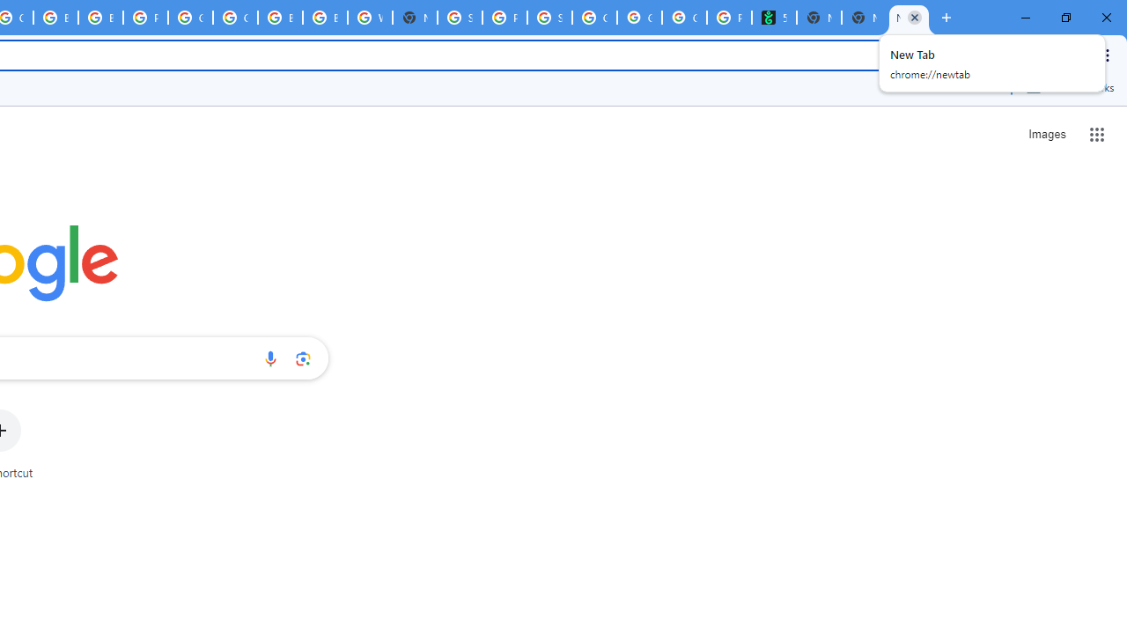 The image size is (1127, 634). I want to click on New Tab, so click(909, 18).